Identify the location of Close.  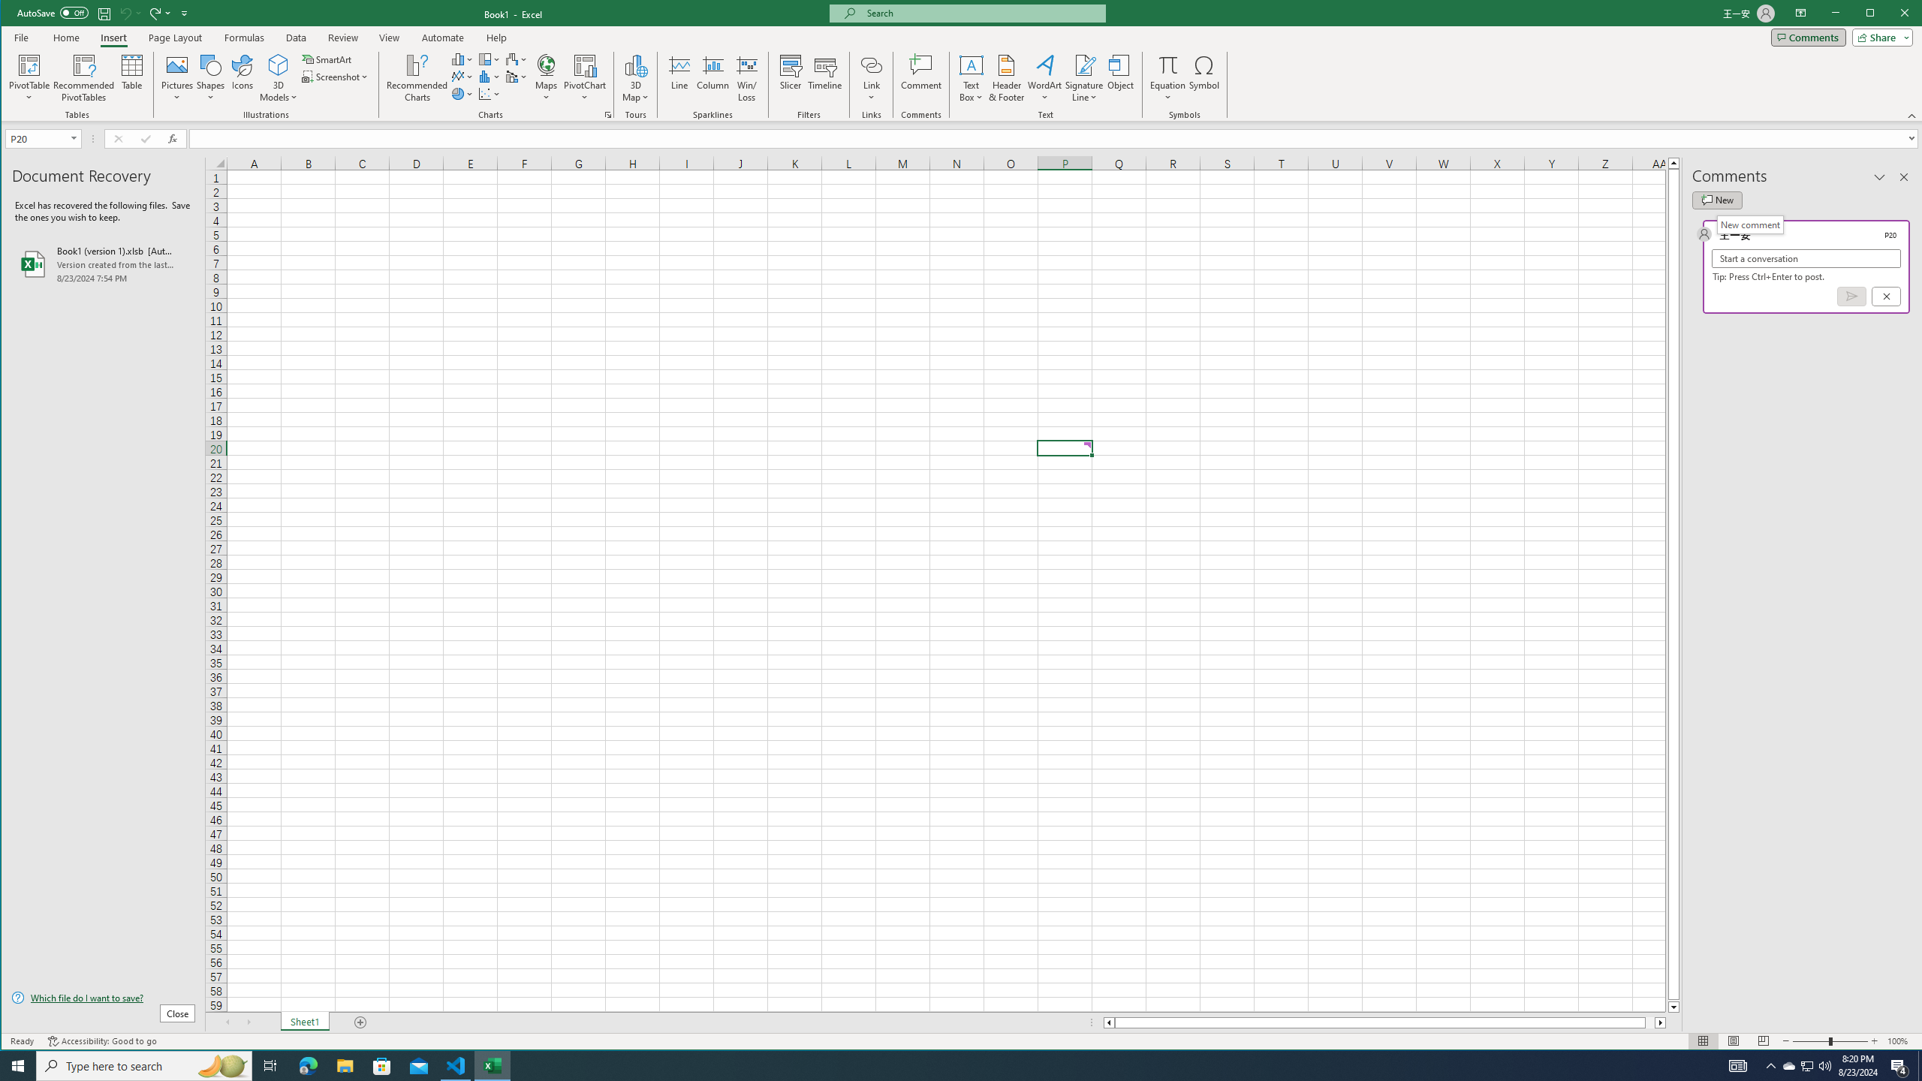
(1908, 14).